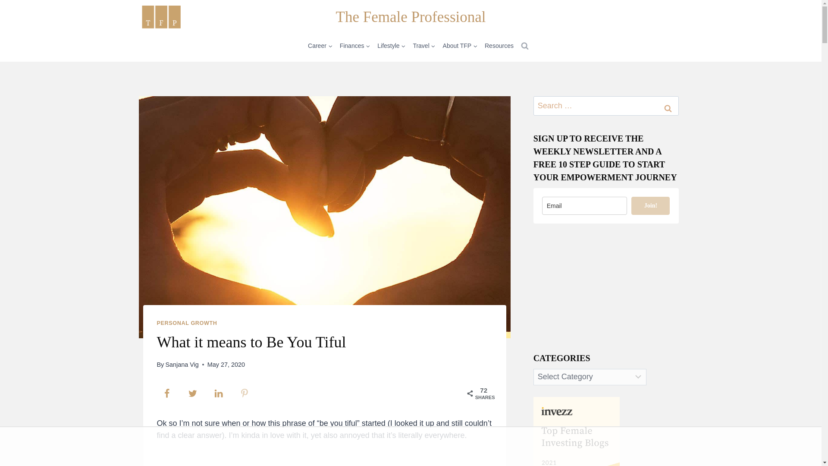  Describe the element at coordinates (320, 46) in the screenshot. I see `Career` at that location.